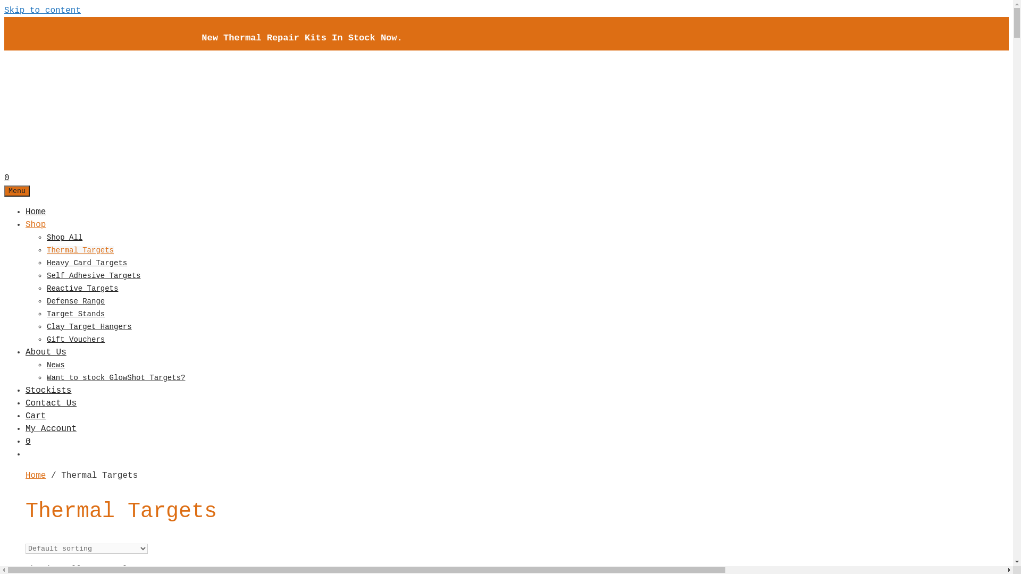  I want to click on Stockists, so click(48, 391).